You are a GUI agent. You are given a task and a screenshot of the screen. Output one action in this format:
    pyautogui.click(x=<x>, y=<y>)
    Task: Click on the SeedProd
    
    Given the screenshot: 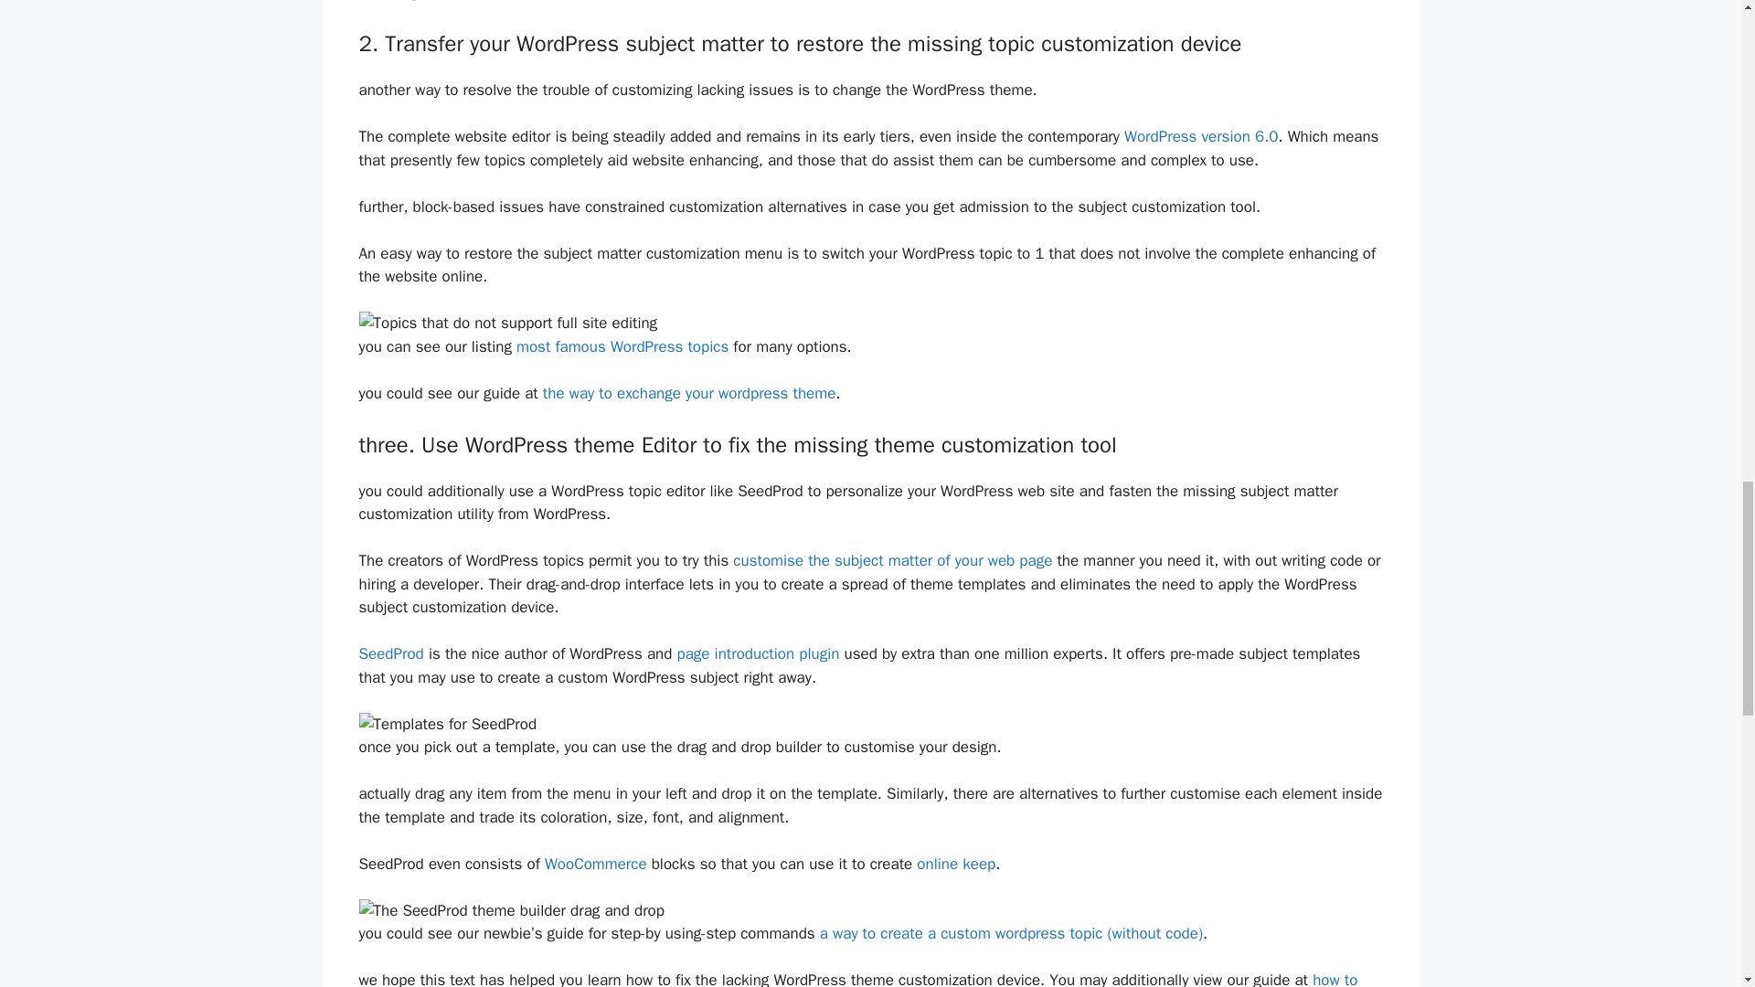 What is the action you would take?
    pyautogui.click(x=389, y=653)
    